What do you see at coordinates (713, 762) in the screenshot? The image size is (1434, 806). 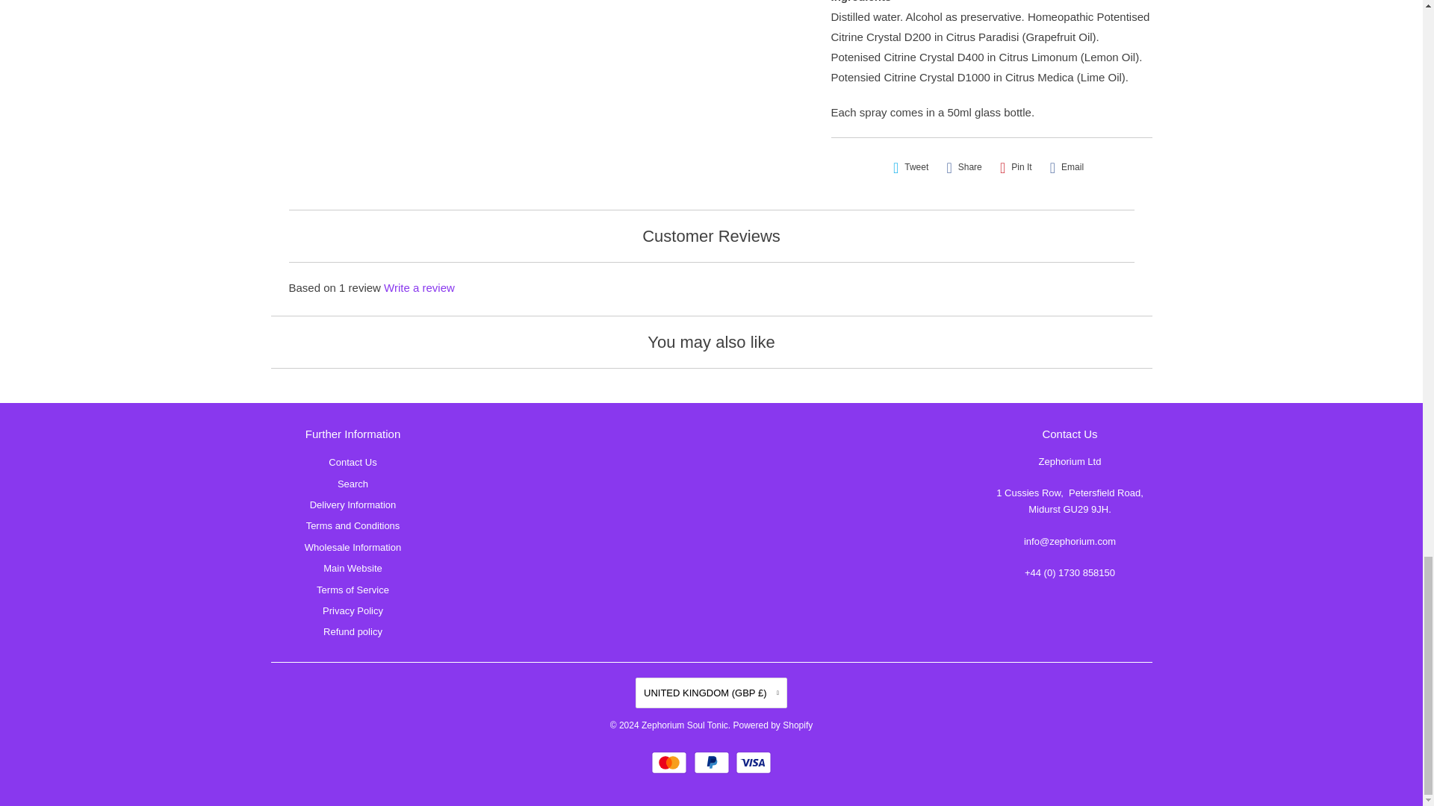 I see `PayPal` at bounding box center [713, 762].